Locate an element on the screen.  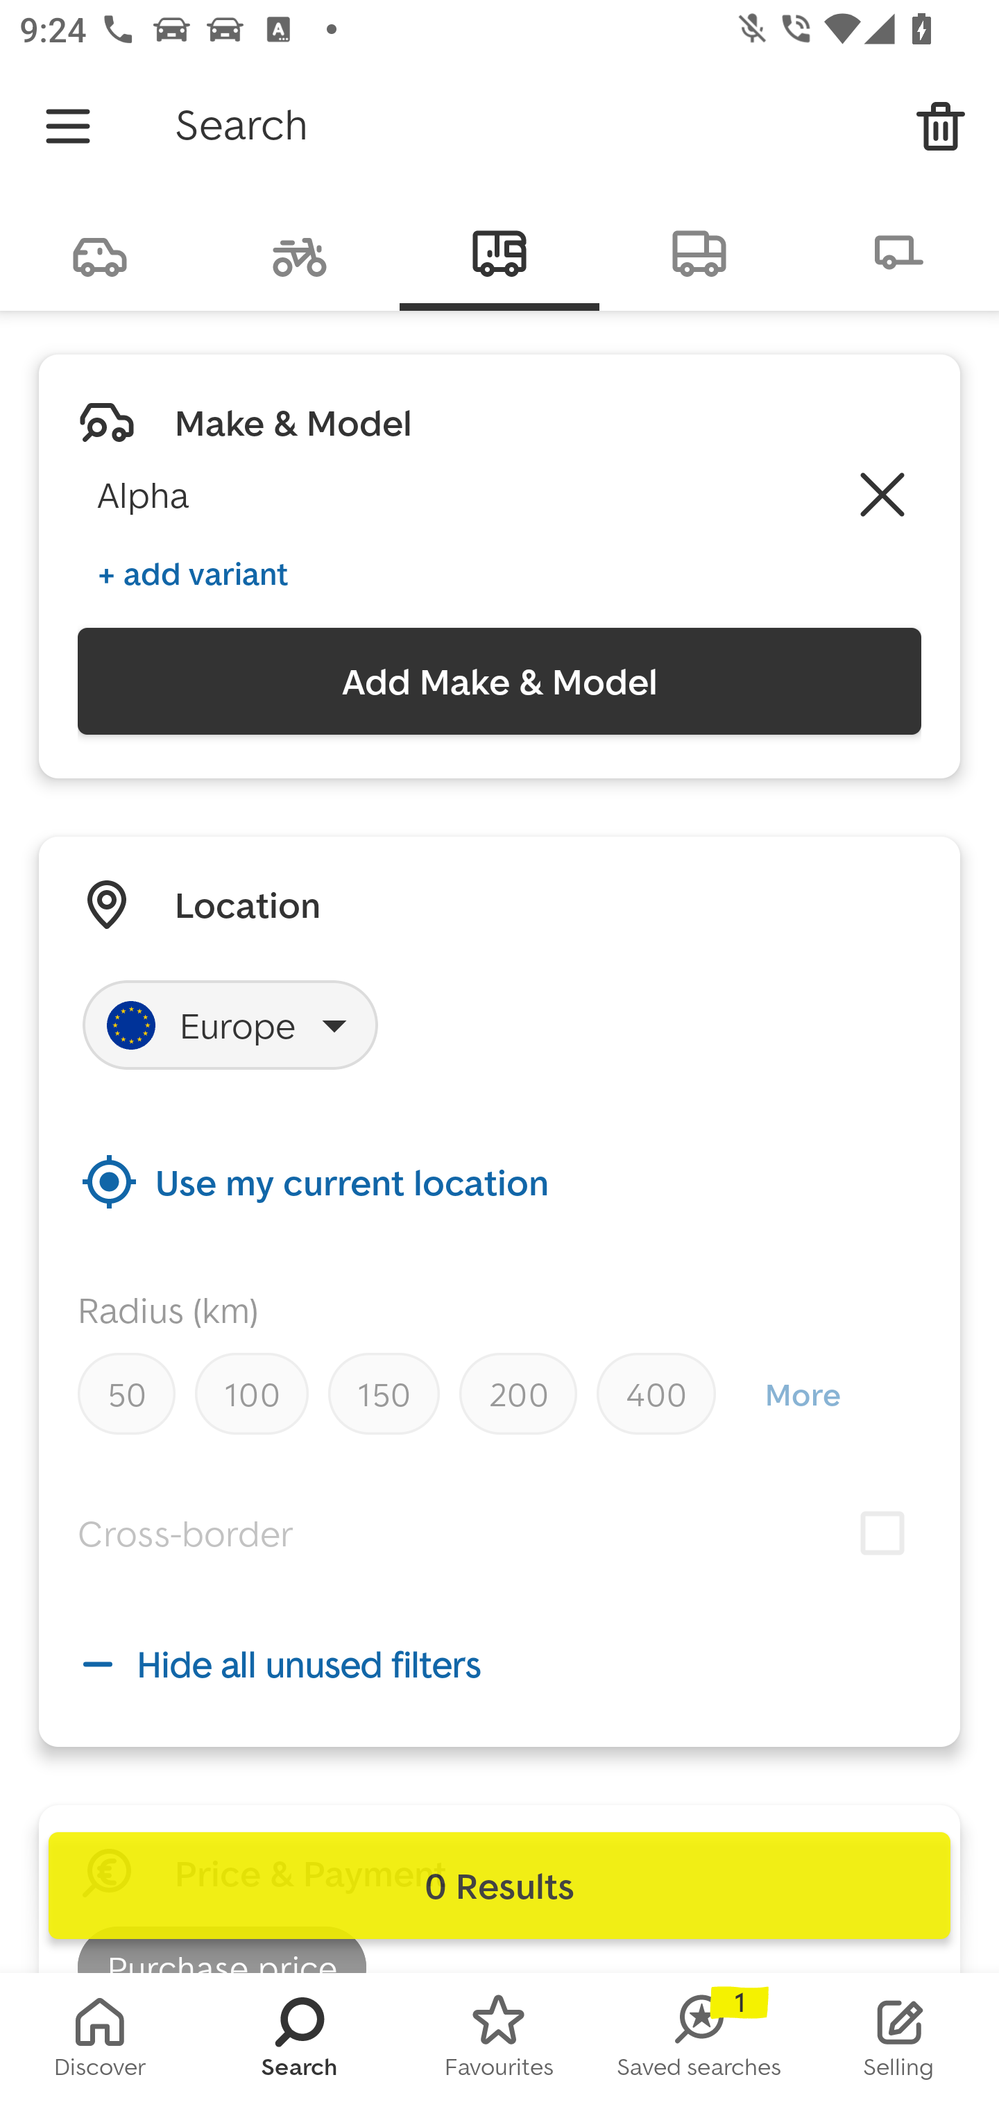
Hide all unused filters is located at coordinates (499, 1664).